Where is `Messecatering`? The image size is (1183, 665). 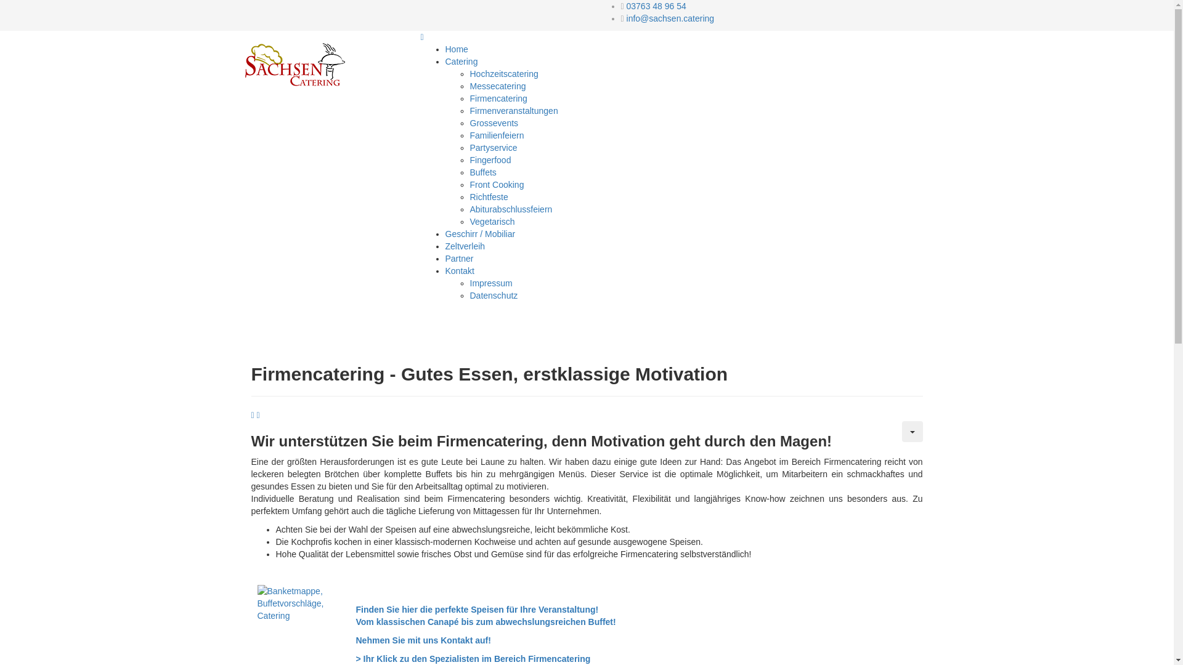 Messecatering is located at coordinates (498, 86).